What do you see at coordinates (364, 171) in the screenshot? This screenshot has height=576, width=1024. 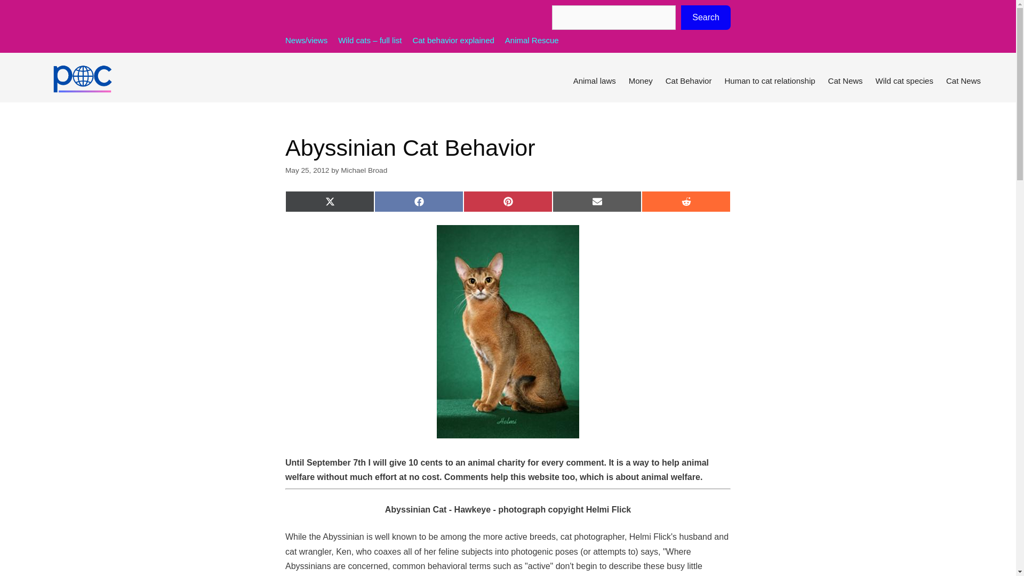 I see `Michael Broad` at bounding box center [364, 171].